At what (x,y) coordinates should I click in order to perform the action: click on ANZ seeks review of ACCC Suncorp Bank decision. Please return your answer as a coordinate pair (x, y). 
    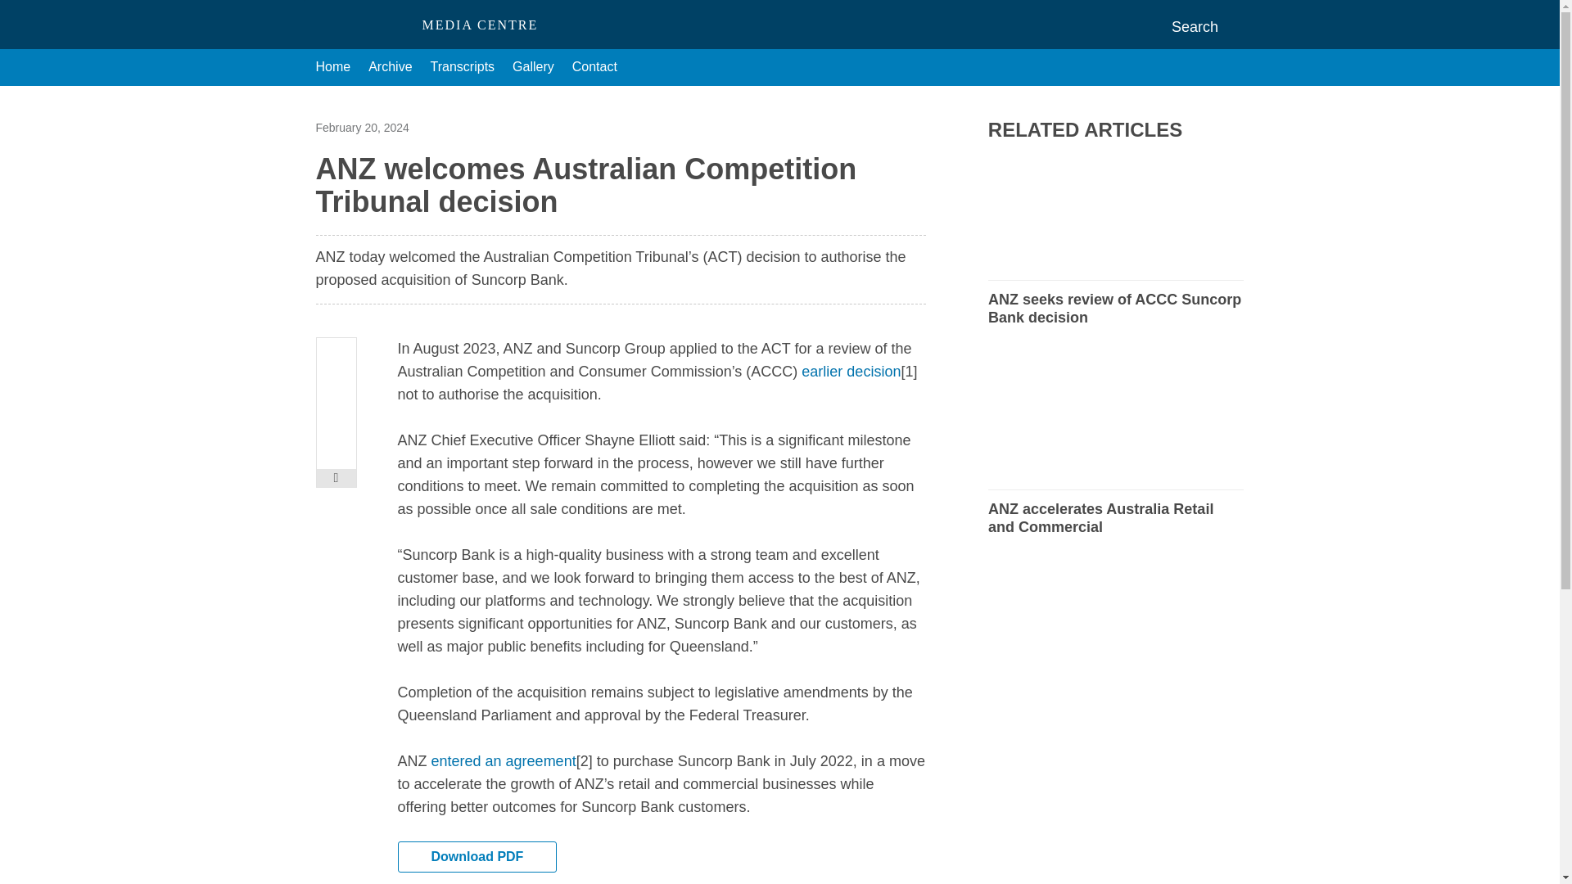
    Looking at the image, I should click on (1115, 308).